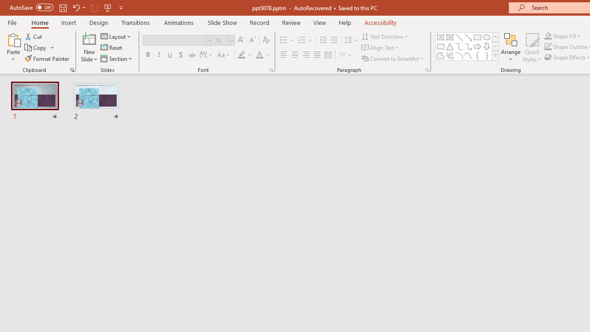  I want to click on Distributed, so click(328, 55).